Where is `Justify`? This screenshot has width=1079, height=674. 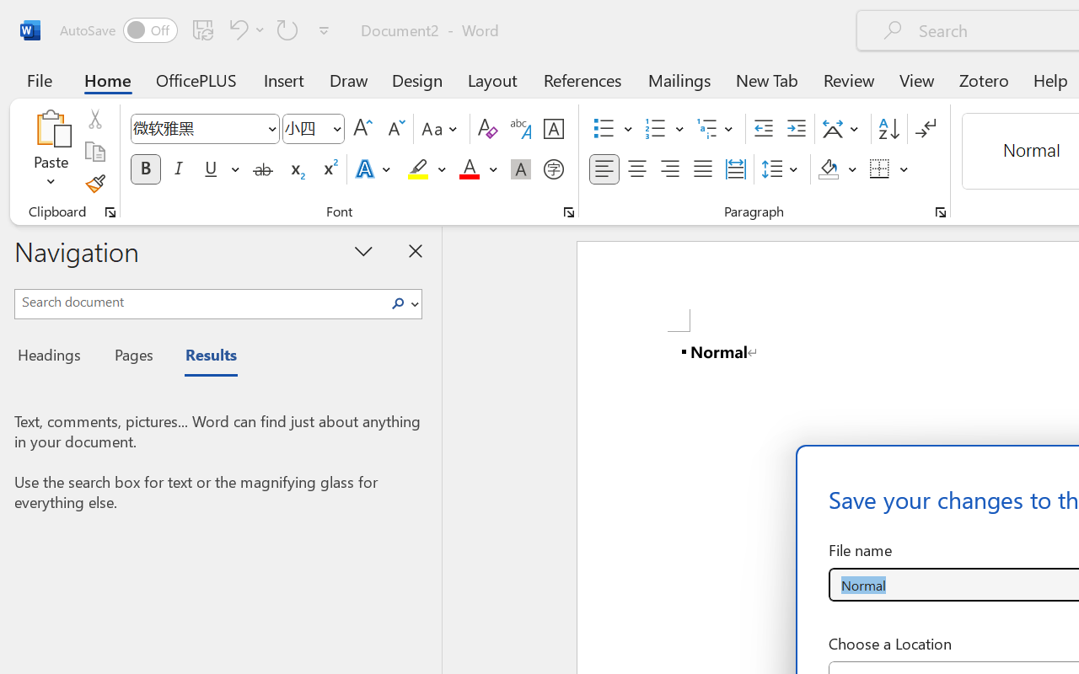 Justify is located at coordinates (703, 169).